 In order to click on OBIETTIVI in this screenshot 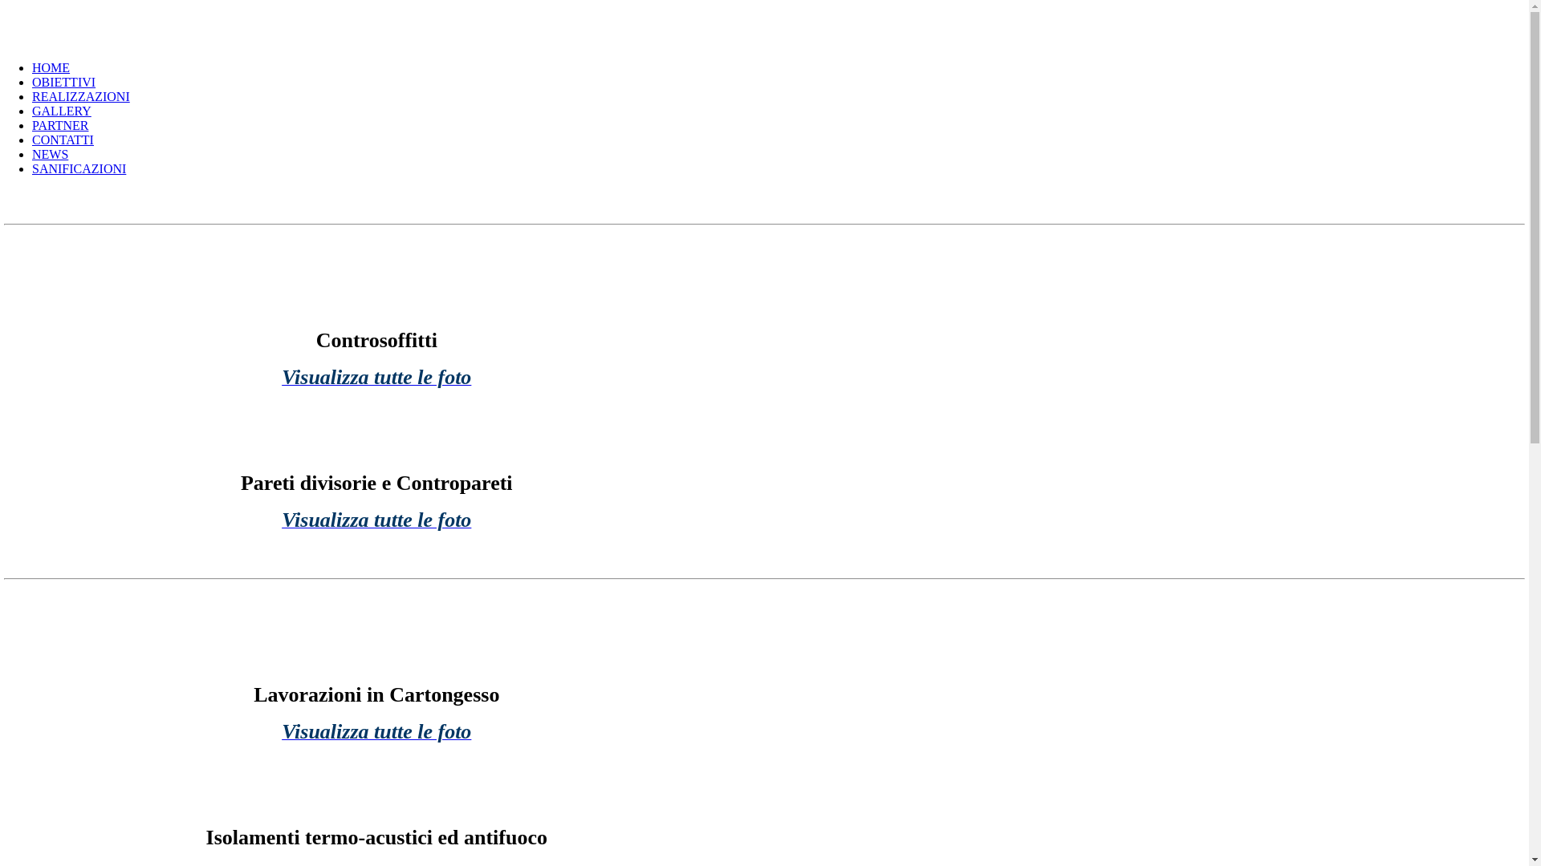, I will do `click(64, 82)`.